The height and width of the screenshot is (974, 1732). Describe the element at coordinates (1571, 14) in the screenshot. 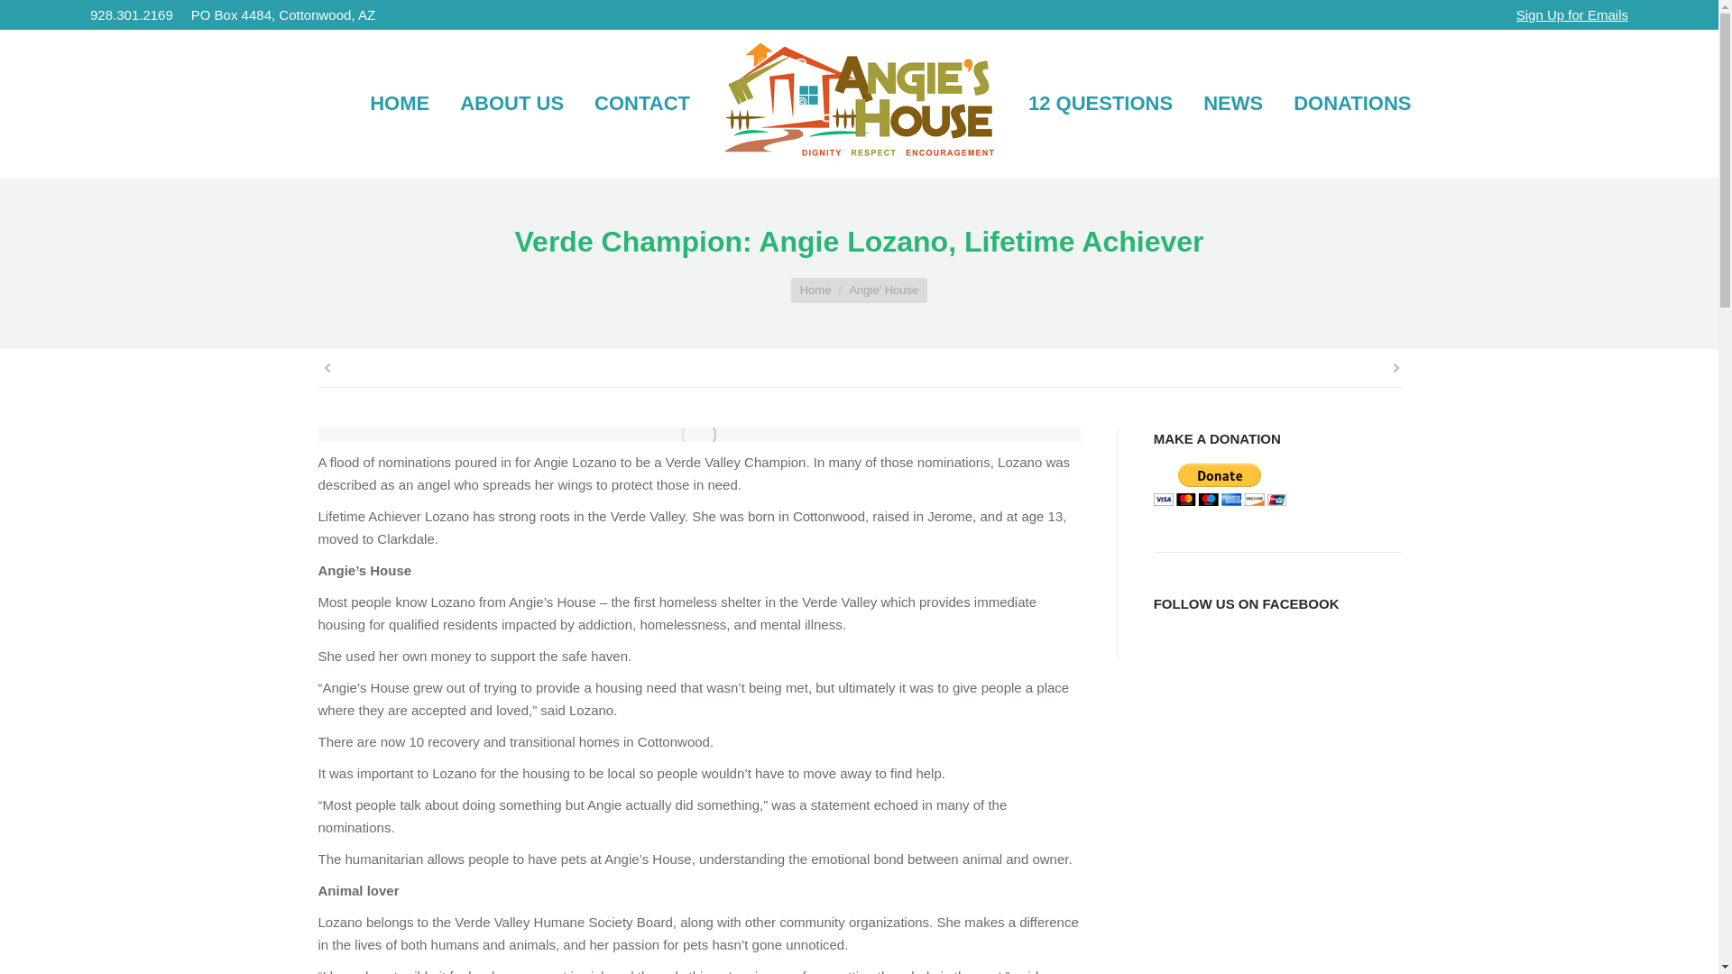

I see `Sign Up for Emails` at that location.